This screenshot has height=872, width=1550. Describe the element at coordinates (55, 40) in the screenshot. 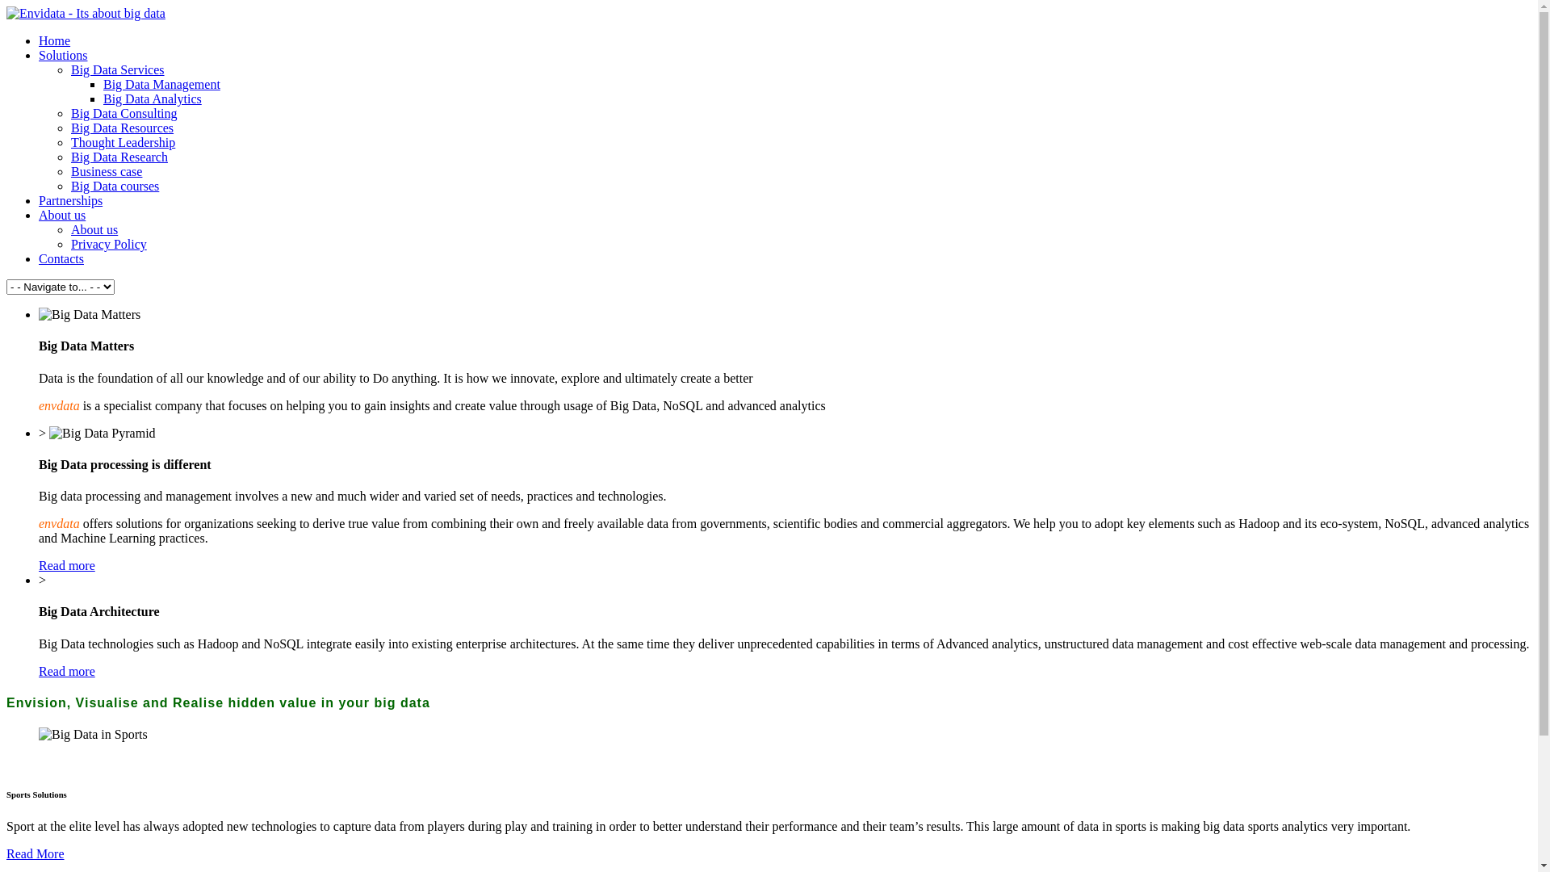

I see `Home` at that location.